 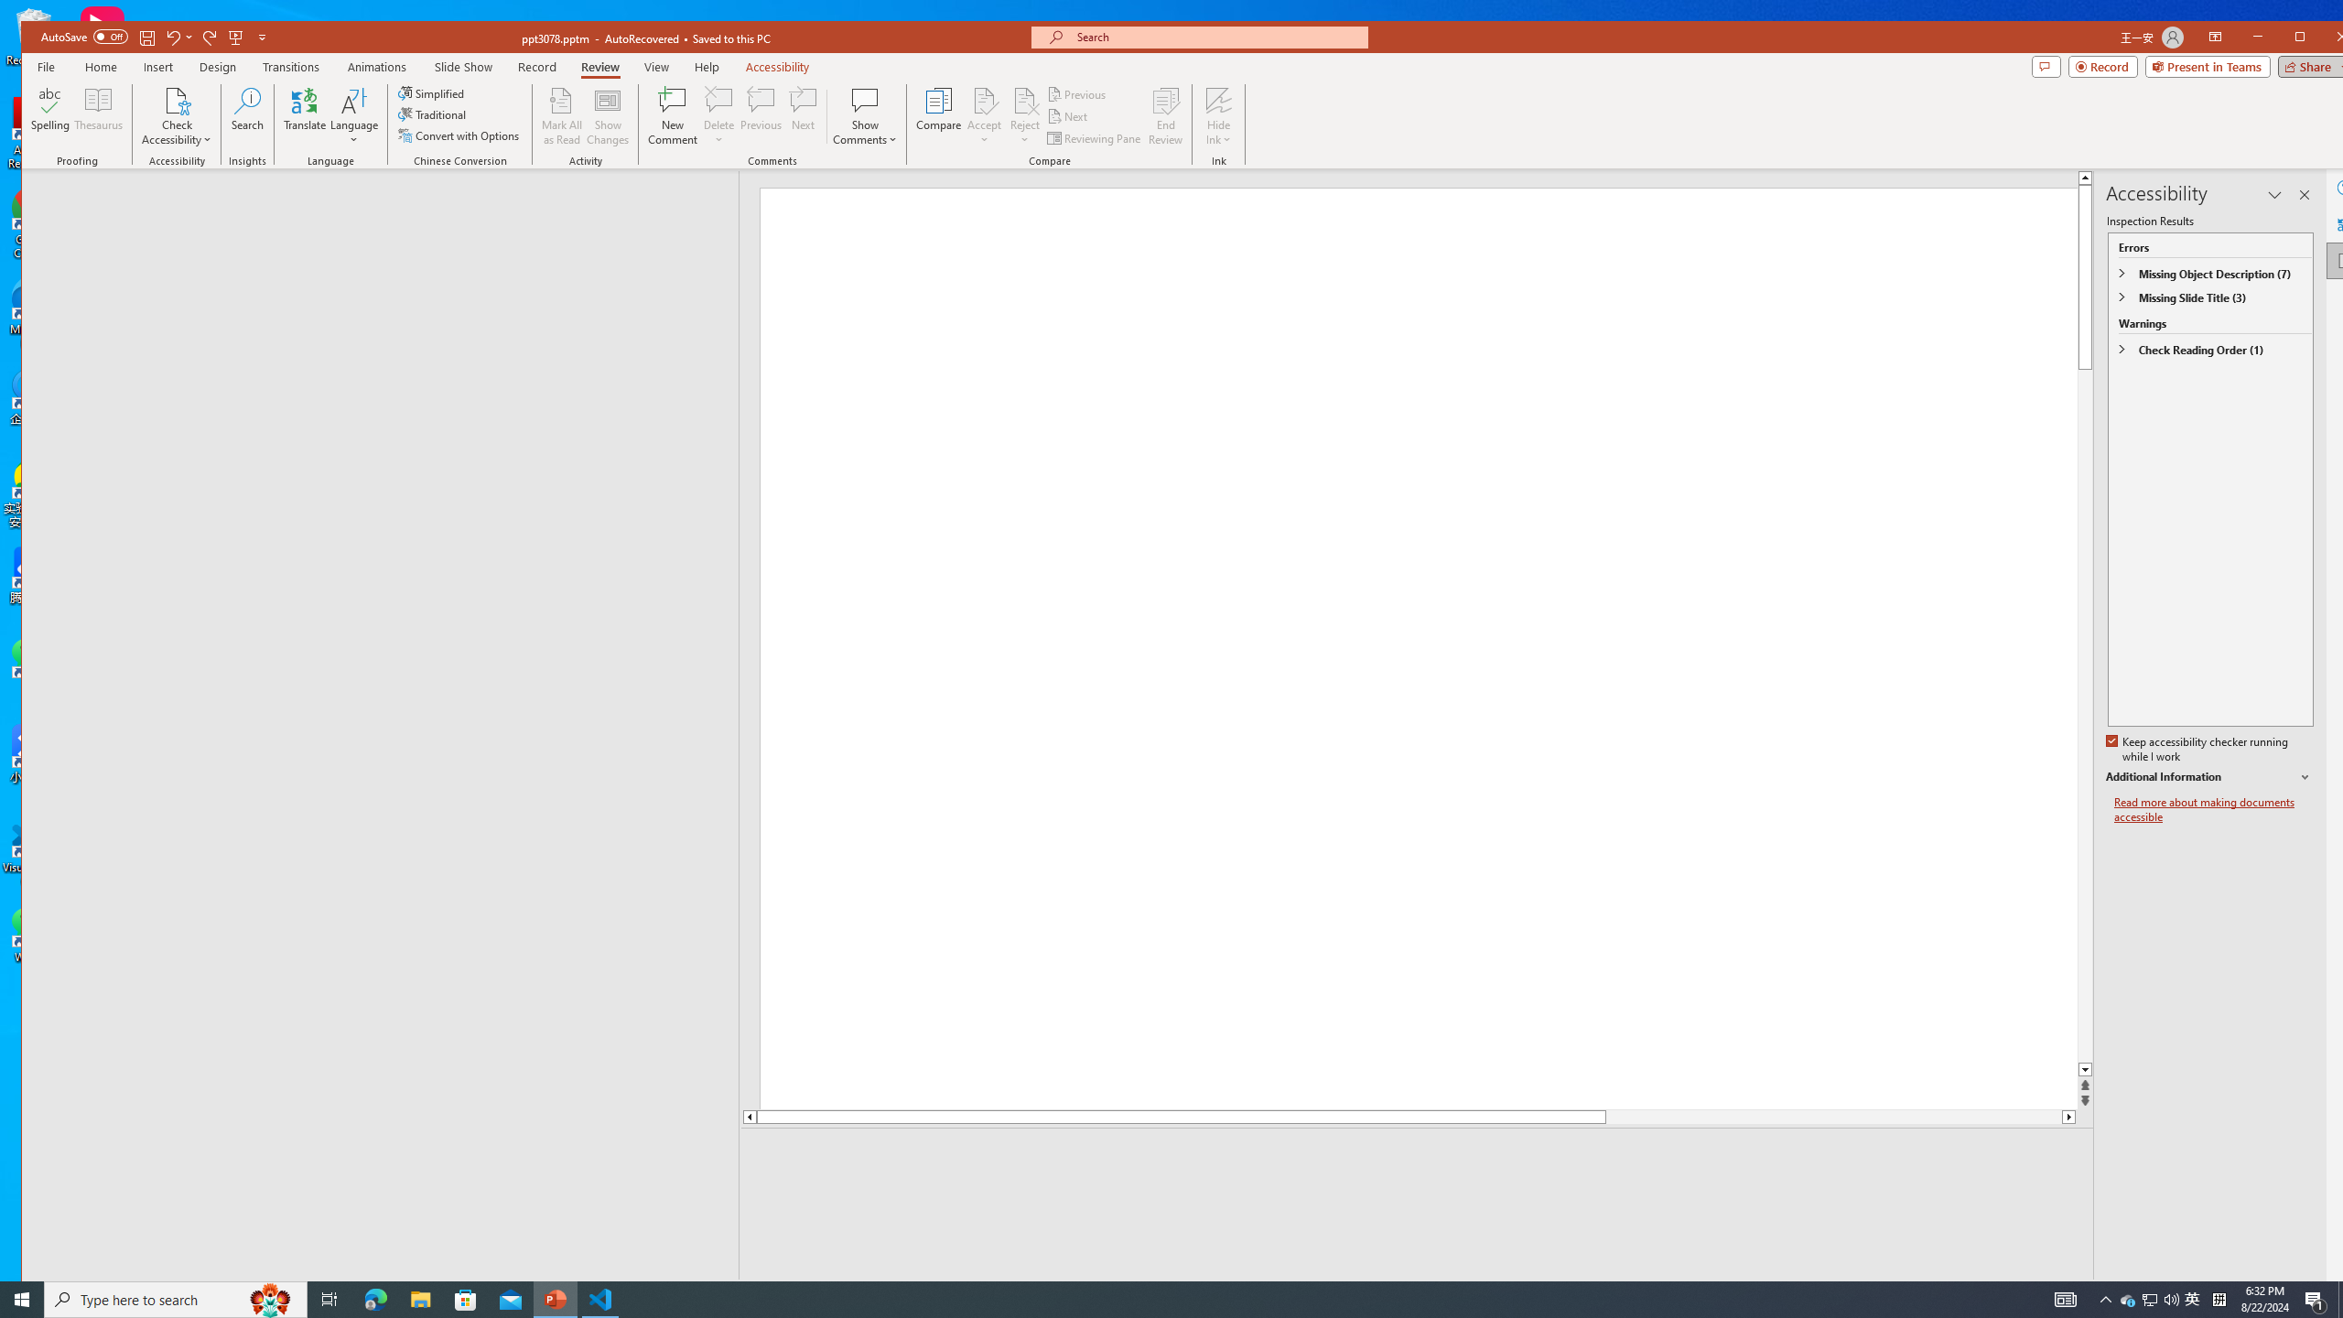 What do you see at coordinates (1025, 116) in the screenshot?
I see `Reject` at bounding box center [1025, 116].